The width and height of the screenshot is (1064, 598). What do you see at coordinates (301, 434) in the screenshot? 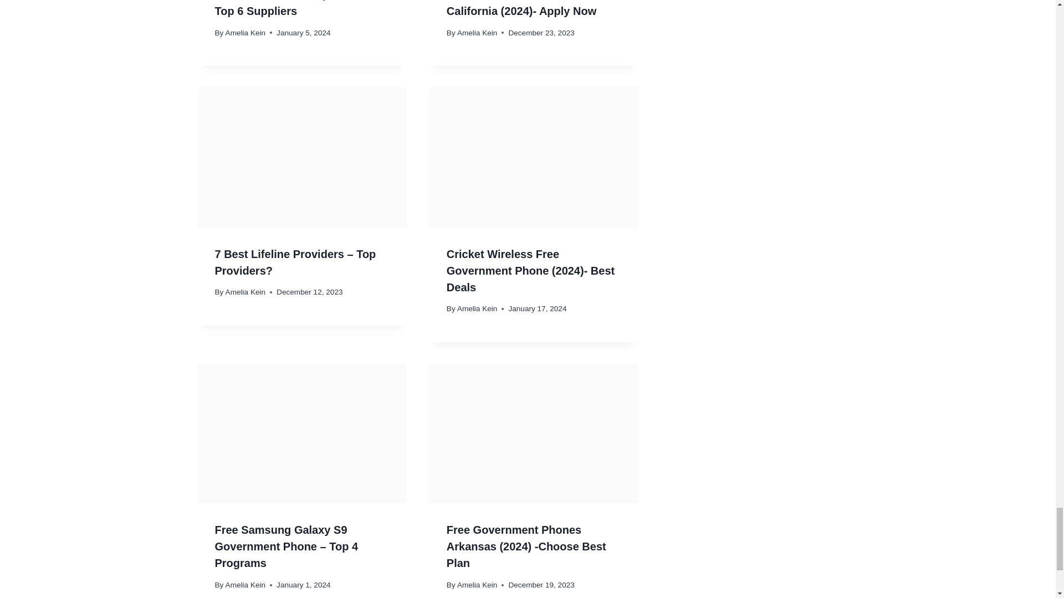
I see `Free Samsung Galaxy S9 Government Phone - Top 4 Programs 8` at bounding box center [301, 434].